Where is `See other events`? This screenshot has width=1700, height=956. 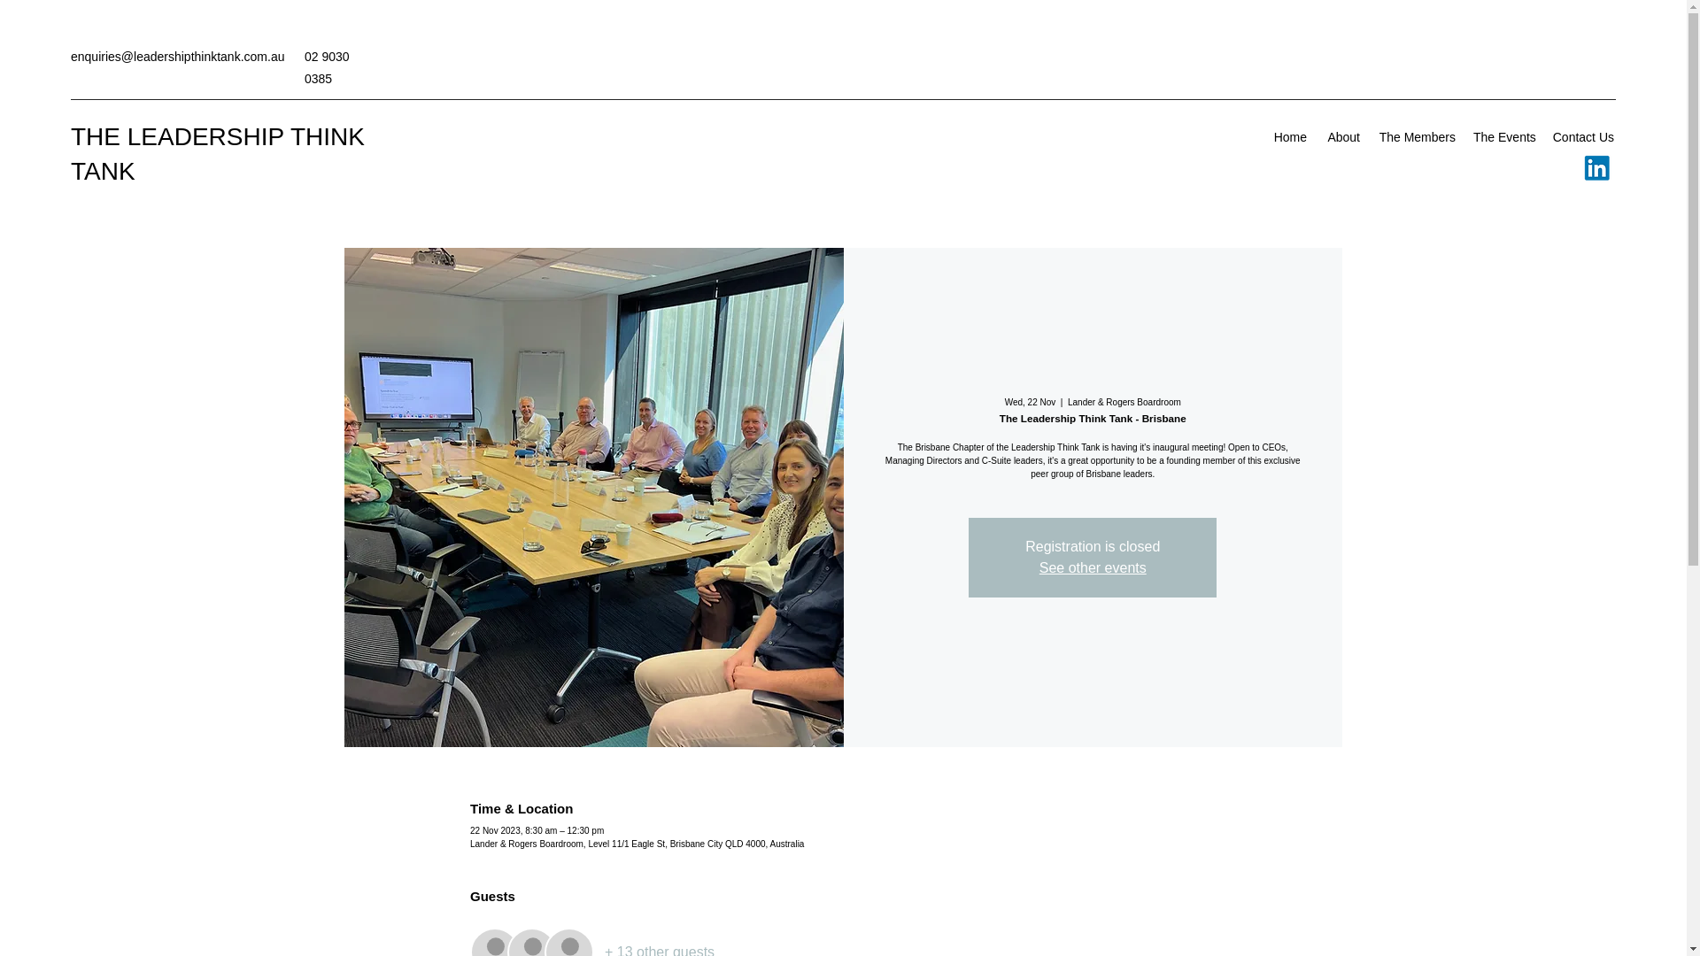 See other events is located at coordinates (1093, 567).